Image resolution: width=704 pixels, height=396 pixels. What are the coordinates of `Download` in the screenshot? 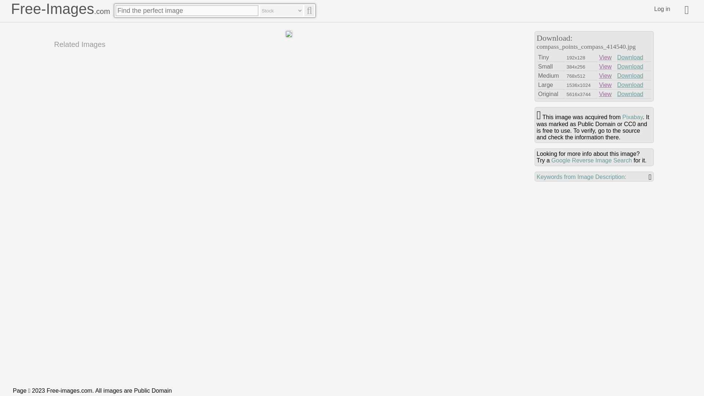 It's located at (630, 94).